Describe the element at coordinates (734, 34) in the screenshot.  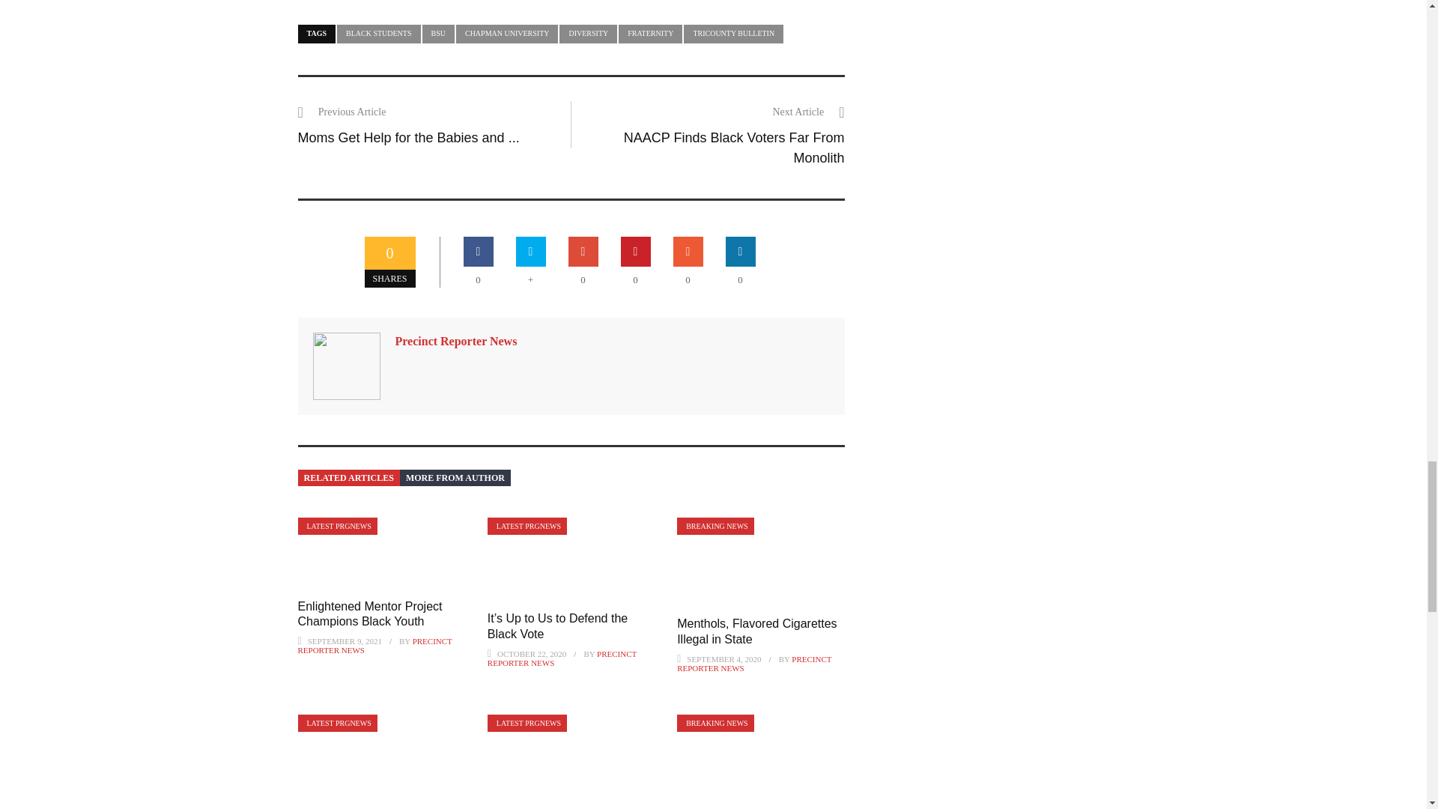
I see `View all posts tagged tricounty bulletin` at that location.